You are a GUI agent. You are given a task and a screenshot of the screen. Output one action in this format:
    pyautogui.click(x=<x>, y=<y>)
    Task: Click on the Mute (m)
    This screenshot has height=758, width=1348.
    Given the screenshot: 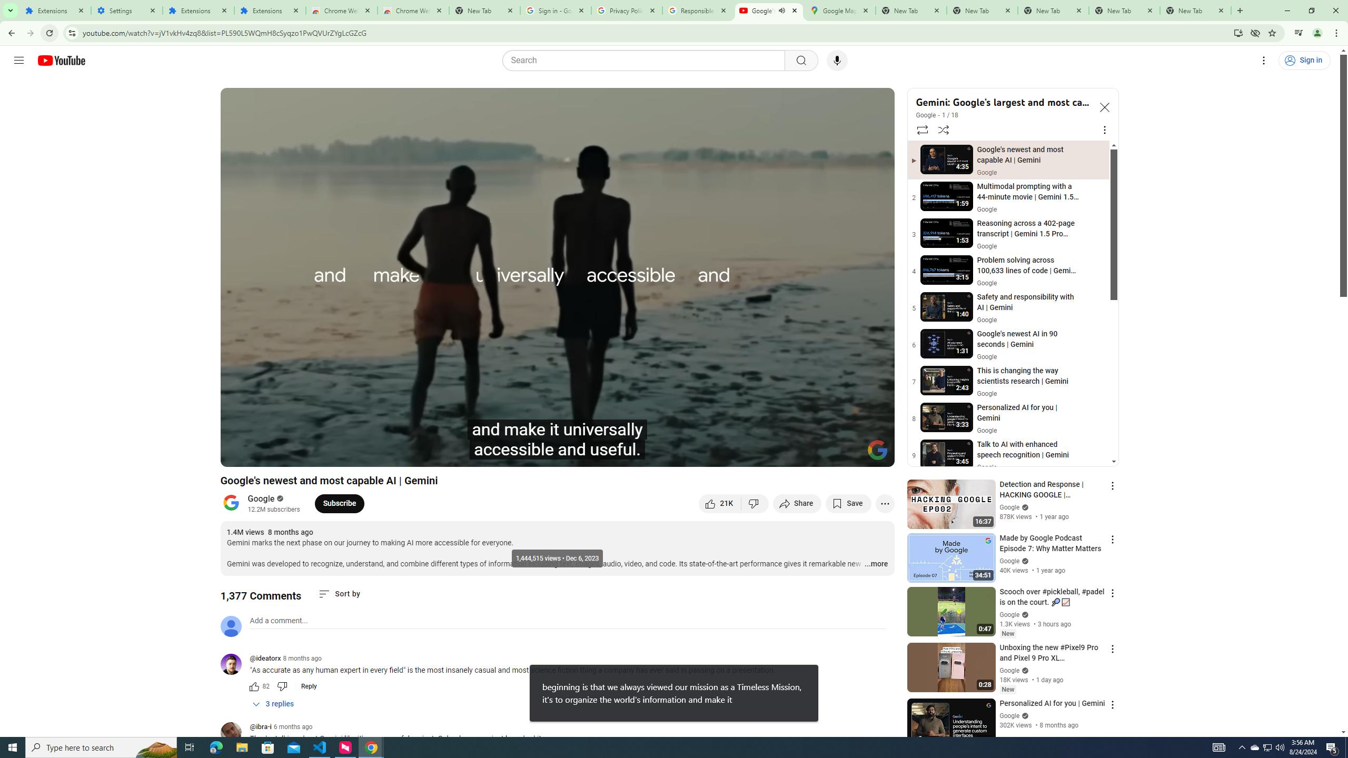 What is the action you would take?
    pyautogui.click(x=313, y=454)
    